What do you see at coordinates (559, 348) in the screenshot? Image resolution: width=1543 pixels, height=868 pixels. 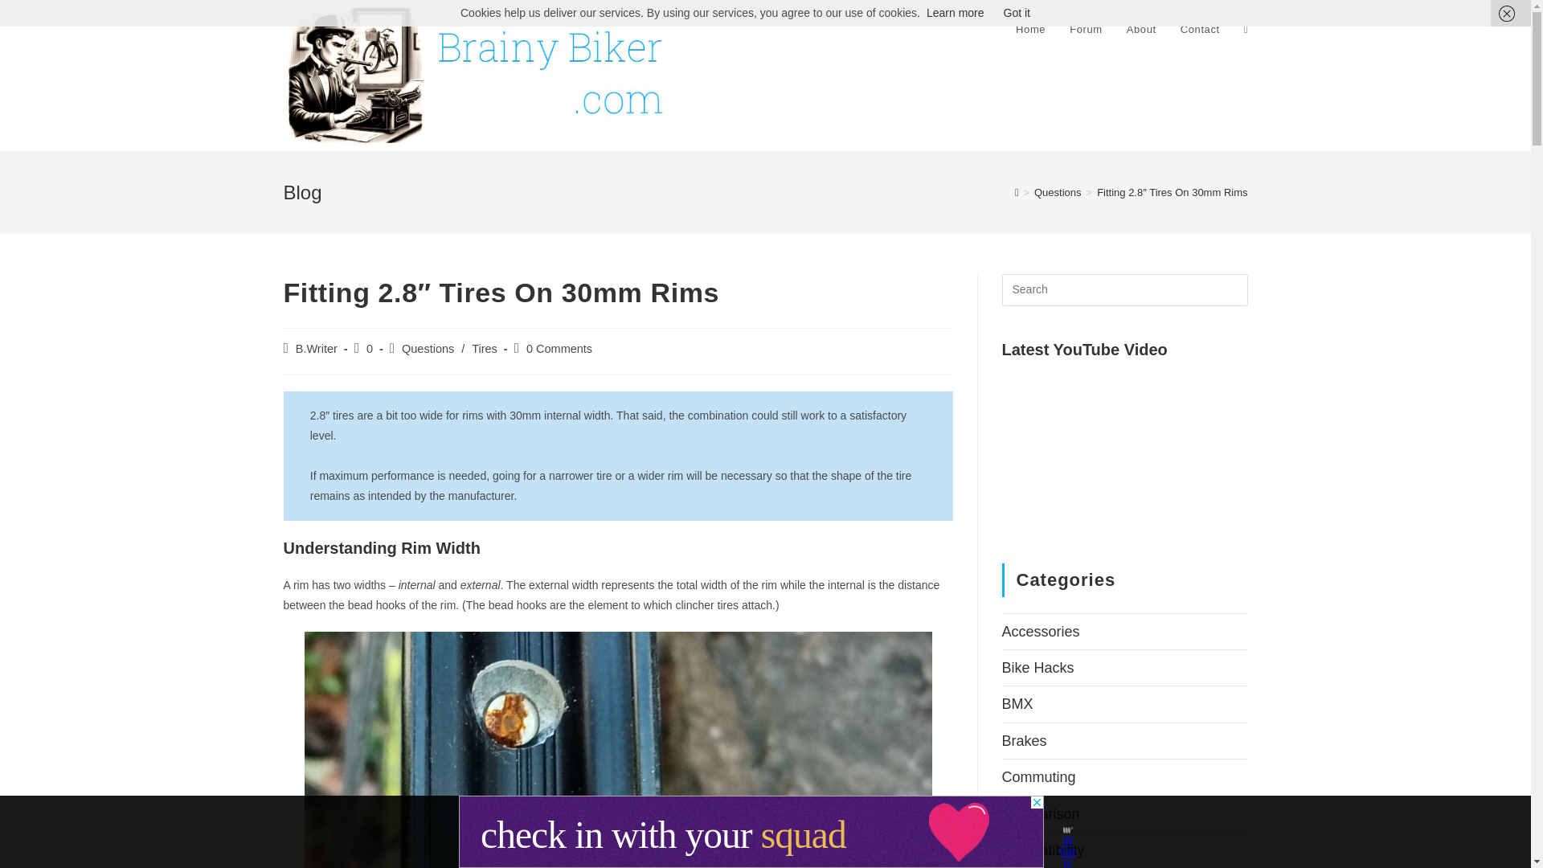 I see `0 Comments` at bounding box center [559, 348].